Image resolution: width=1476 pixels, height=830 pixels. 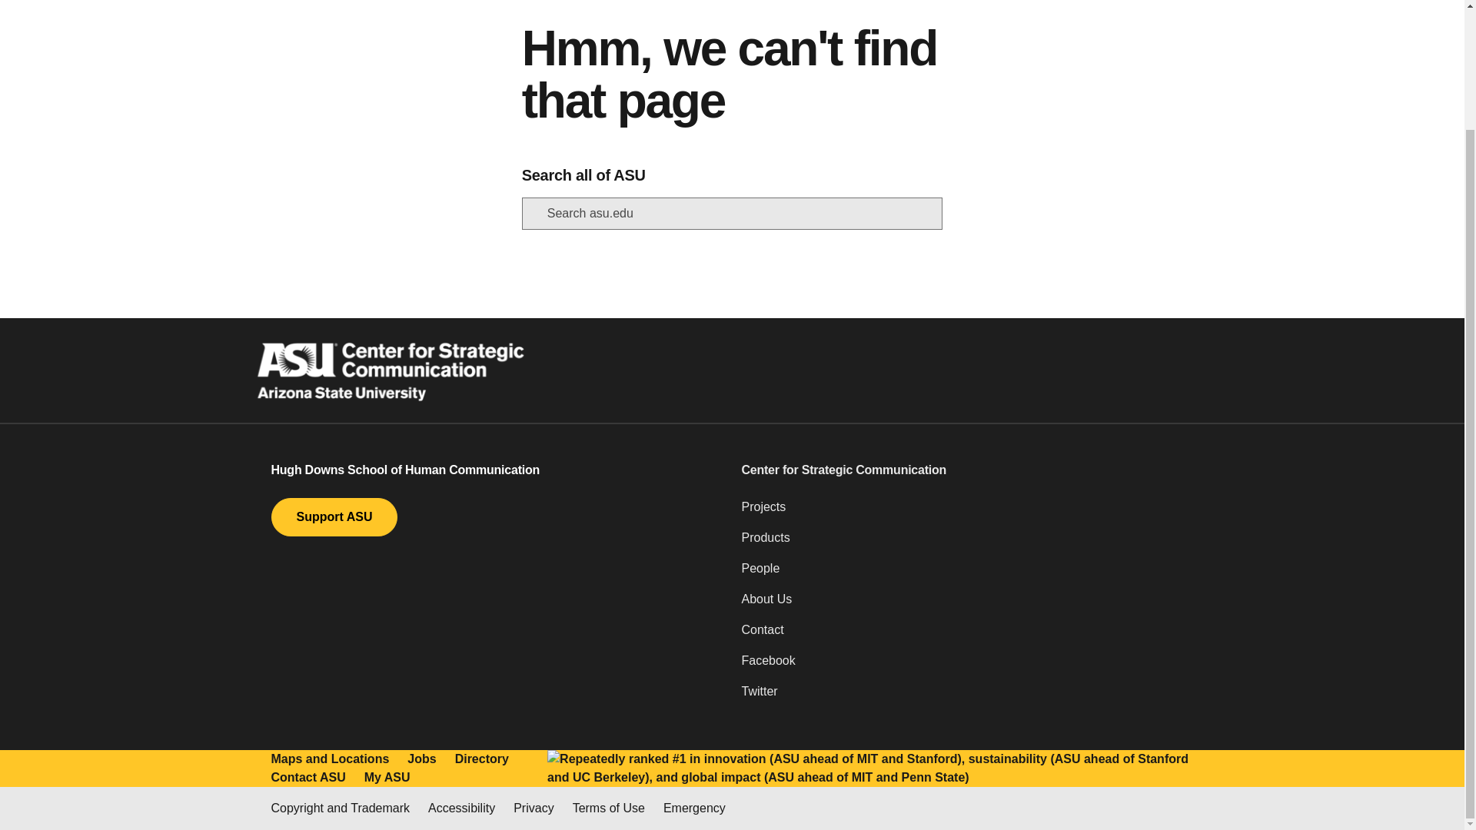 What do you see at coordinates (966, 513) in the screenshot?
I see `Projects` at bounding box center [966, 513].